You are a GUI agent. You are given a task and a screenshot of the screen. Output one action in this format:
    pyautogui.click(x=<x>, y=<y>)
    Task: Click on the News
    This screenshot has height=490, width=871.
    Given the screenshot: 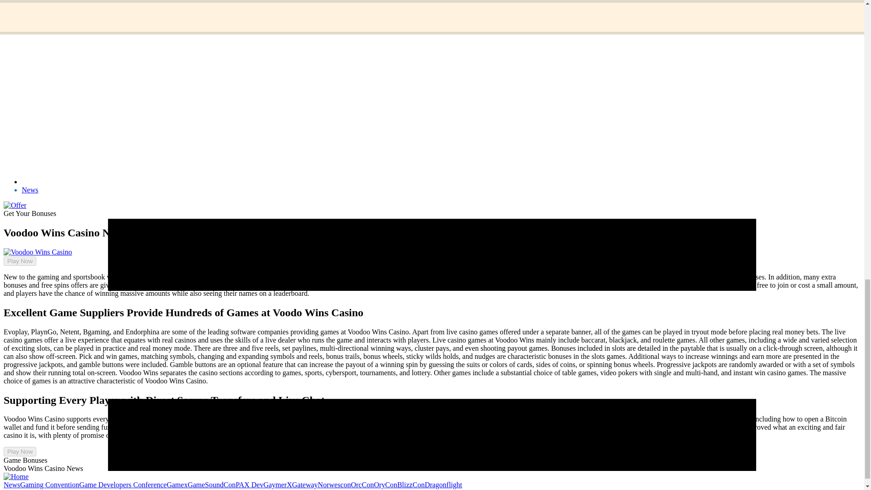 What is the action you would take?
    pyautogui.click(x=12, y=485)
    